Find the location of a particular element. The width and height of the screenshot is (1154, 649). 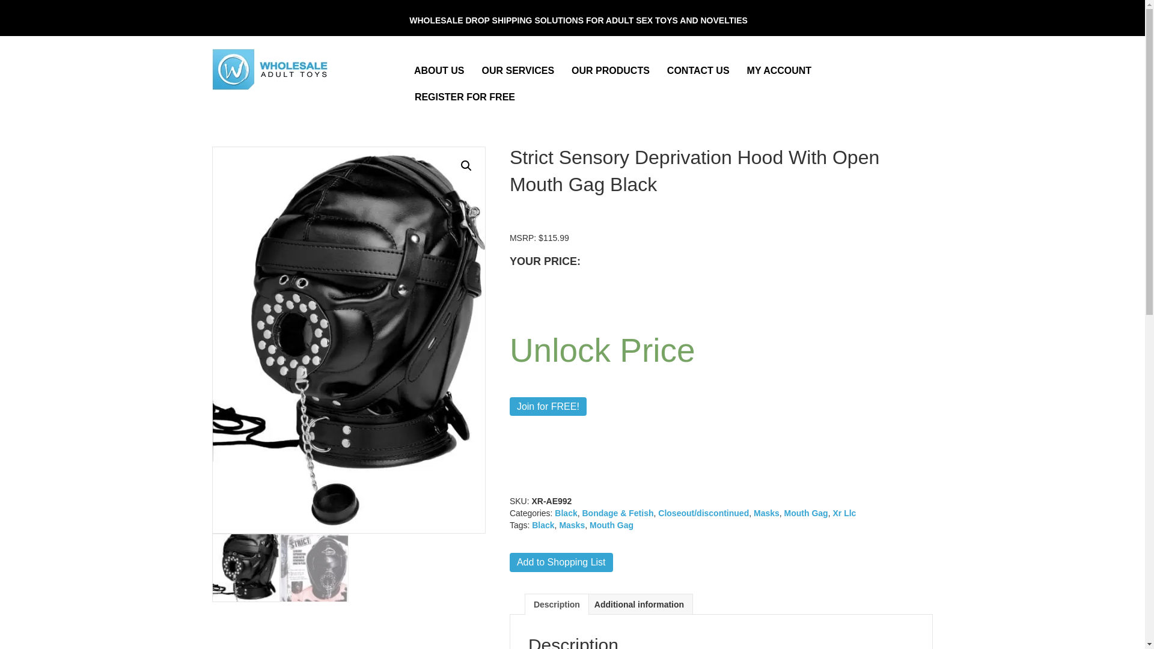

OUR SERVICES is located at coordinates (518, 71).